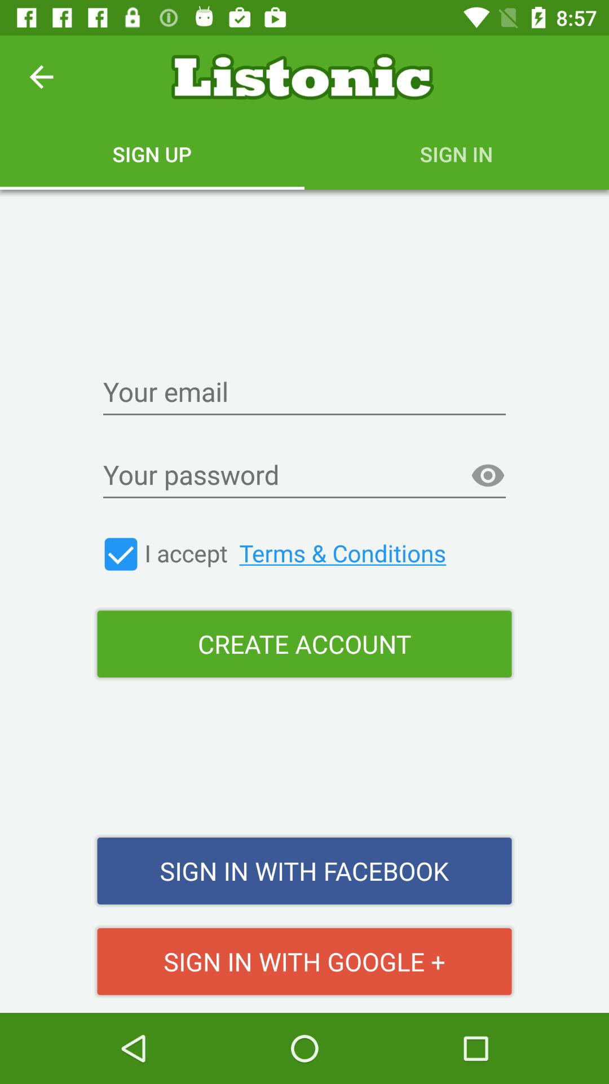 The image size is (609, 1084). What do you see at coordinates (304, 393) in the screenshot?
I see `tap item below the sign up item` at bounding box center [304, 393].